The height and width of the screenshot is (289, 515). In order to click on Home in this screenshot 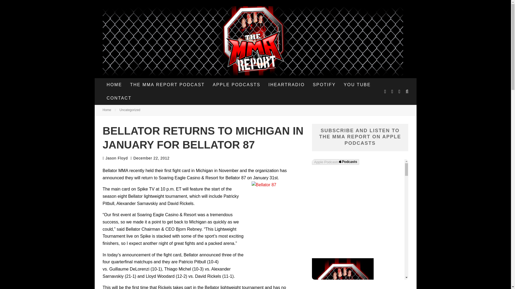, I will do `click(107, 110)`.